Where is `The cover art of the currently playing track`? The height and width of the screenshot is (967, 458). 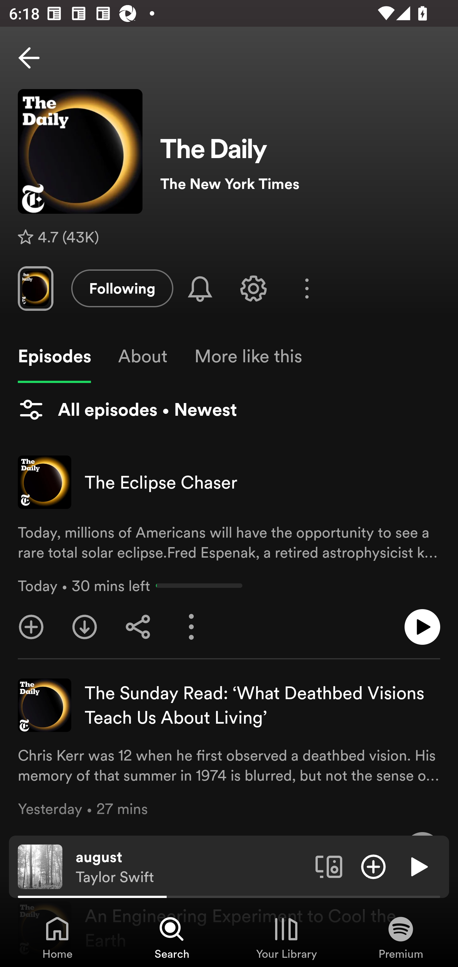
The cover art of the currently playing track is located at coordinates (40, 866).